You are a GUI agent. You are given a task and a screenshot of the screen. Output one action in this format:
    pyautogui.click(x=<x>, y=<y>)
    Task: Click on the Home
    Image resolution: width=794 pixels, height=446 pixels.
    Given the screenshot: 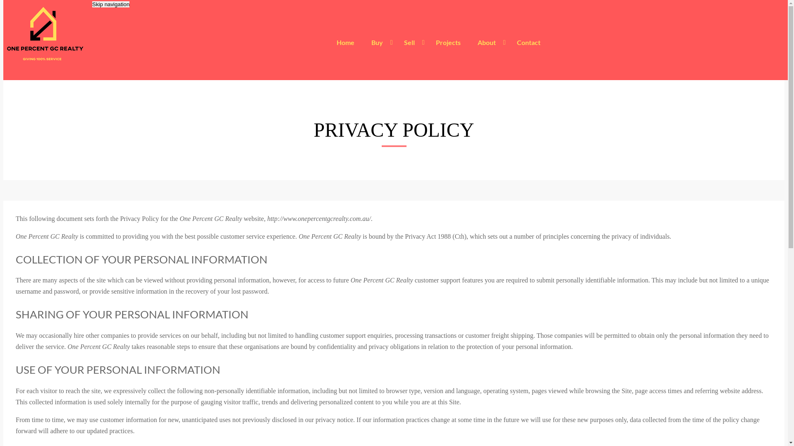 What is the action you would take?
    pyautogui.click(x=346, y=43)
    